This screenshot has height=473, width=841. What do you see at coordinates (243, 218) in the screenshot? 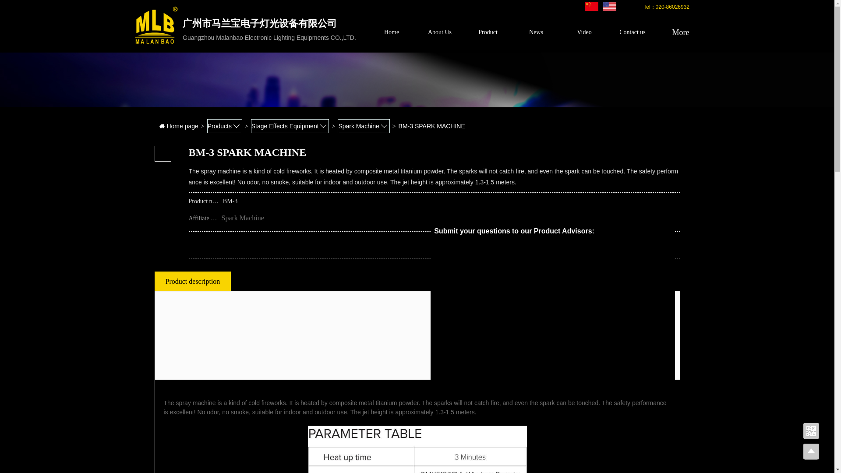
I see `Spark Machine` at bounding box center [243, 218].